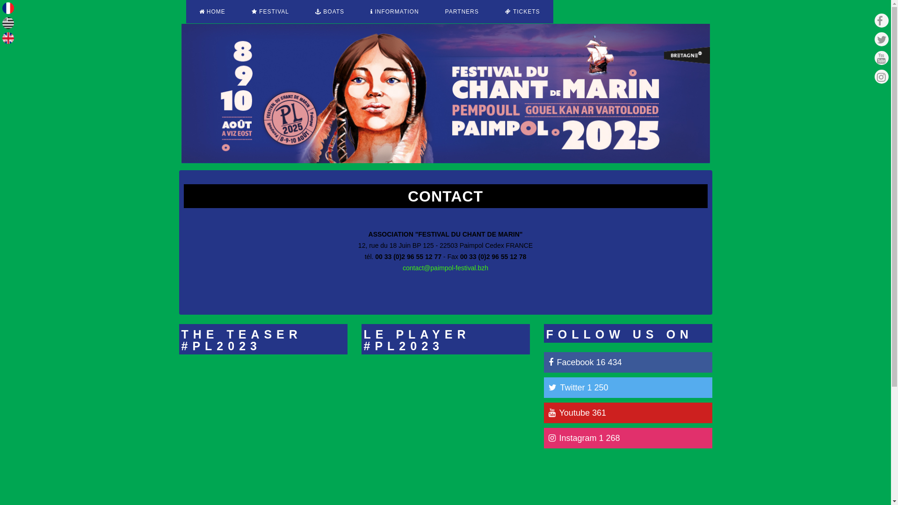 This screenshot has height=505, width=898. What do you see at coordinates (212, 12) in the screenshot?
I see `HOME` at bounding box center [212, 12].